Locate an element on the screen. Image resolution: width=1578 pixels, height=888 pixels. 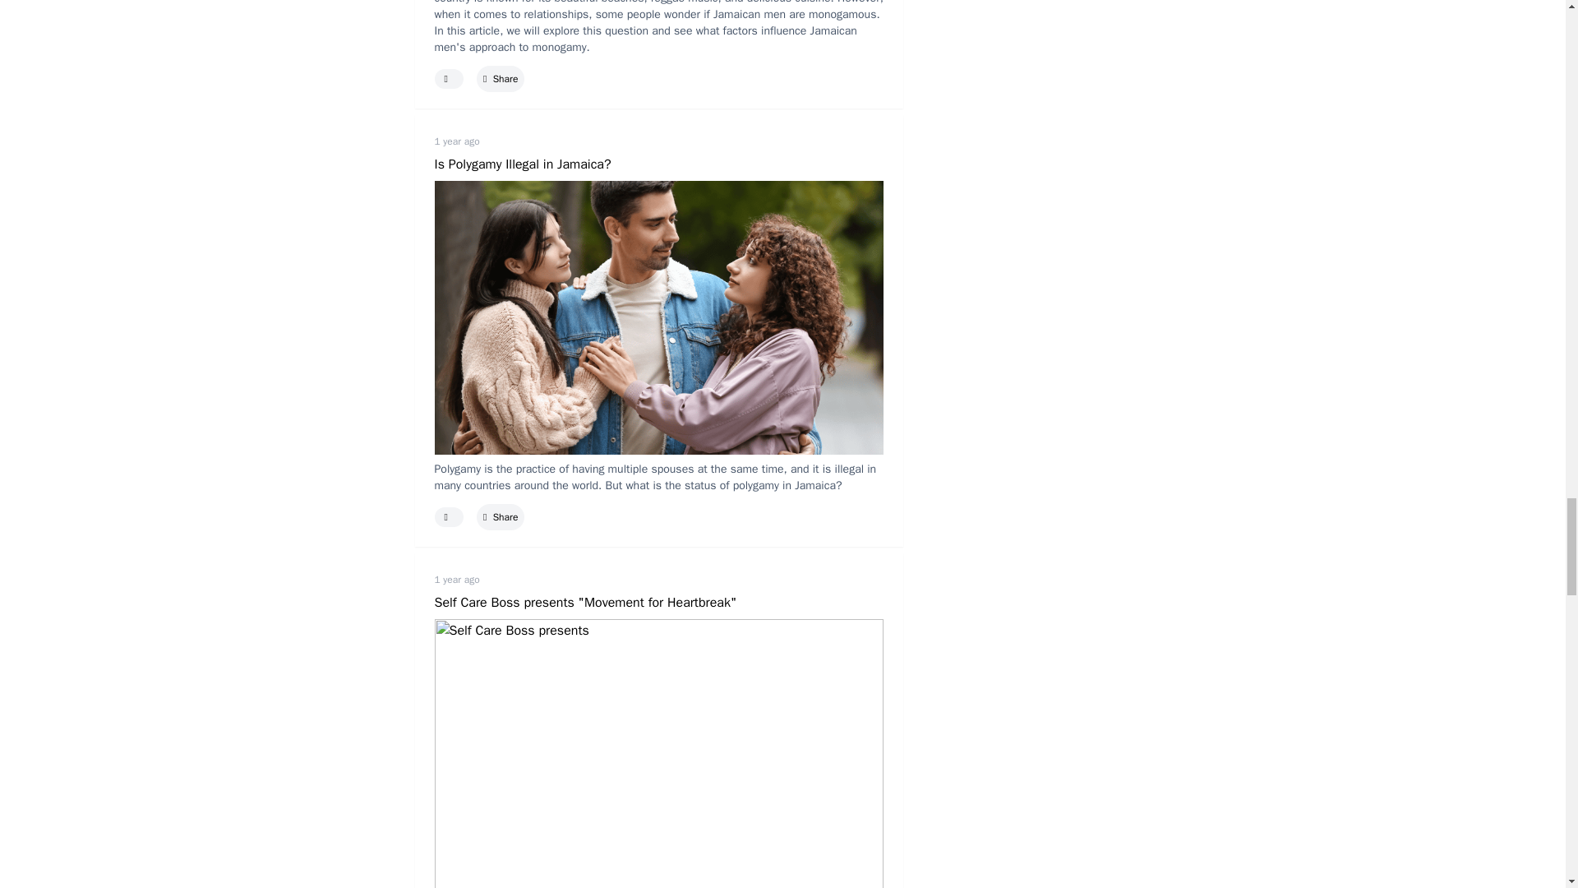
Share is located at coordinates (500, 517).